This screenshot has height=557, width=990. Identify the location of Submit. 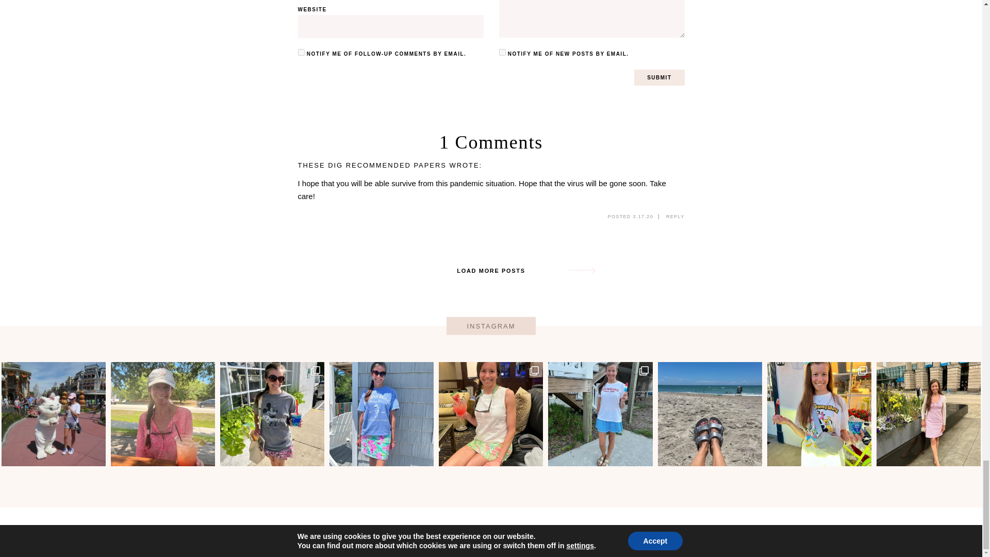
(659, 77).